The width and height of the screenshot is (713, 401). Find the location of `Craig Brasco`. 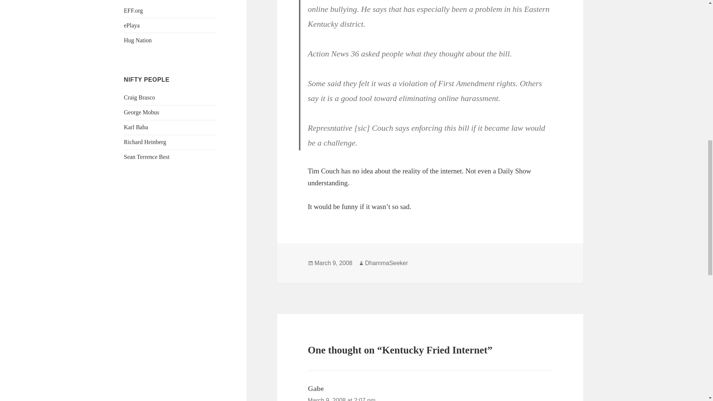

Craig Brasco is located at coordinates (140, 97).